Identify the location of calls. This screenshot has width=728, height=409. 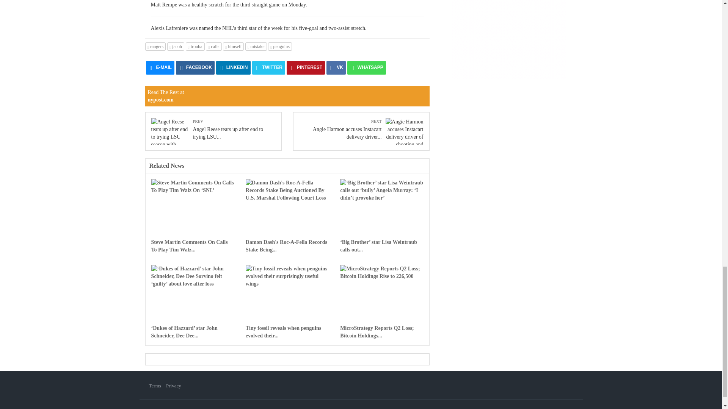
(213, 46).